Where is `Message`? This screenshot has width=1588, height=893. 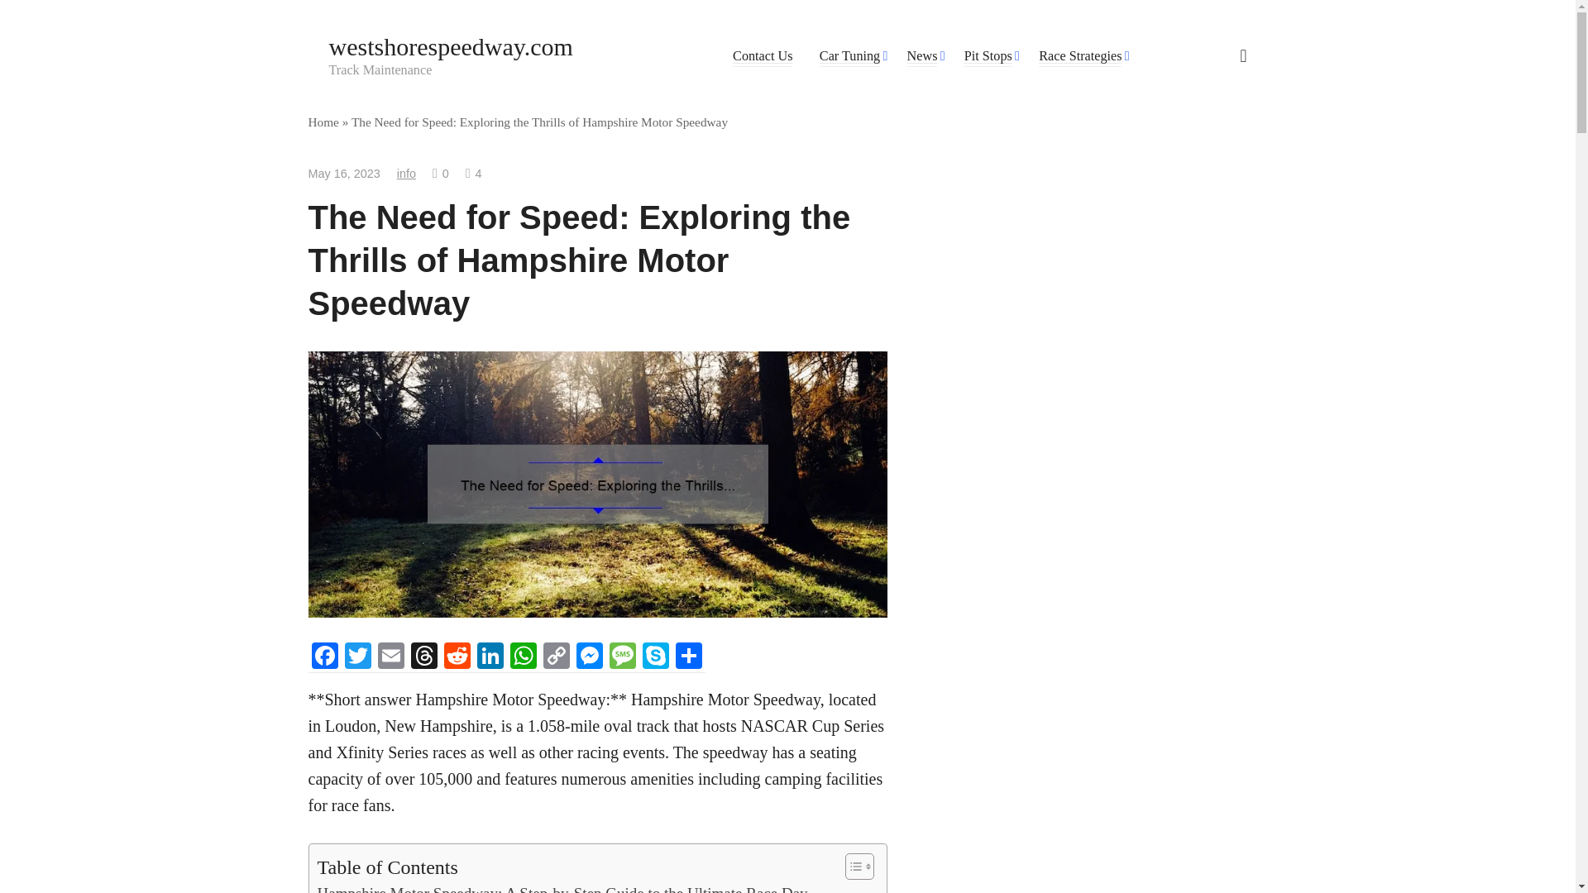
Message is located at coordinates (621, 657).